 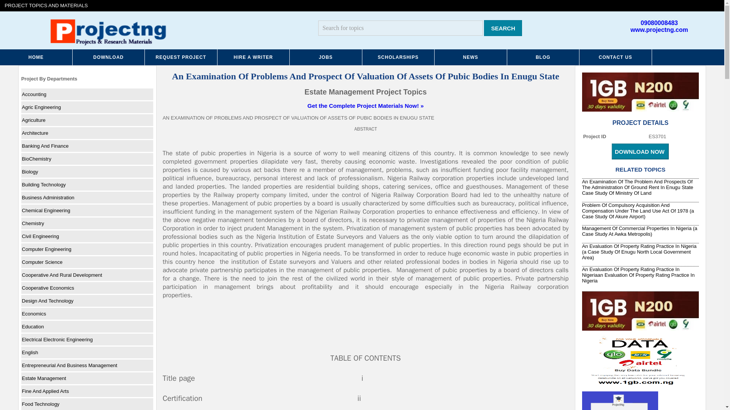 What do you see at coordinates (181, 57) in the screenshot?
I see `REQUEST PROJECT` at bounding box center [181, 57].